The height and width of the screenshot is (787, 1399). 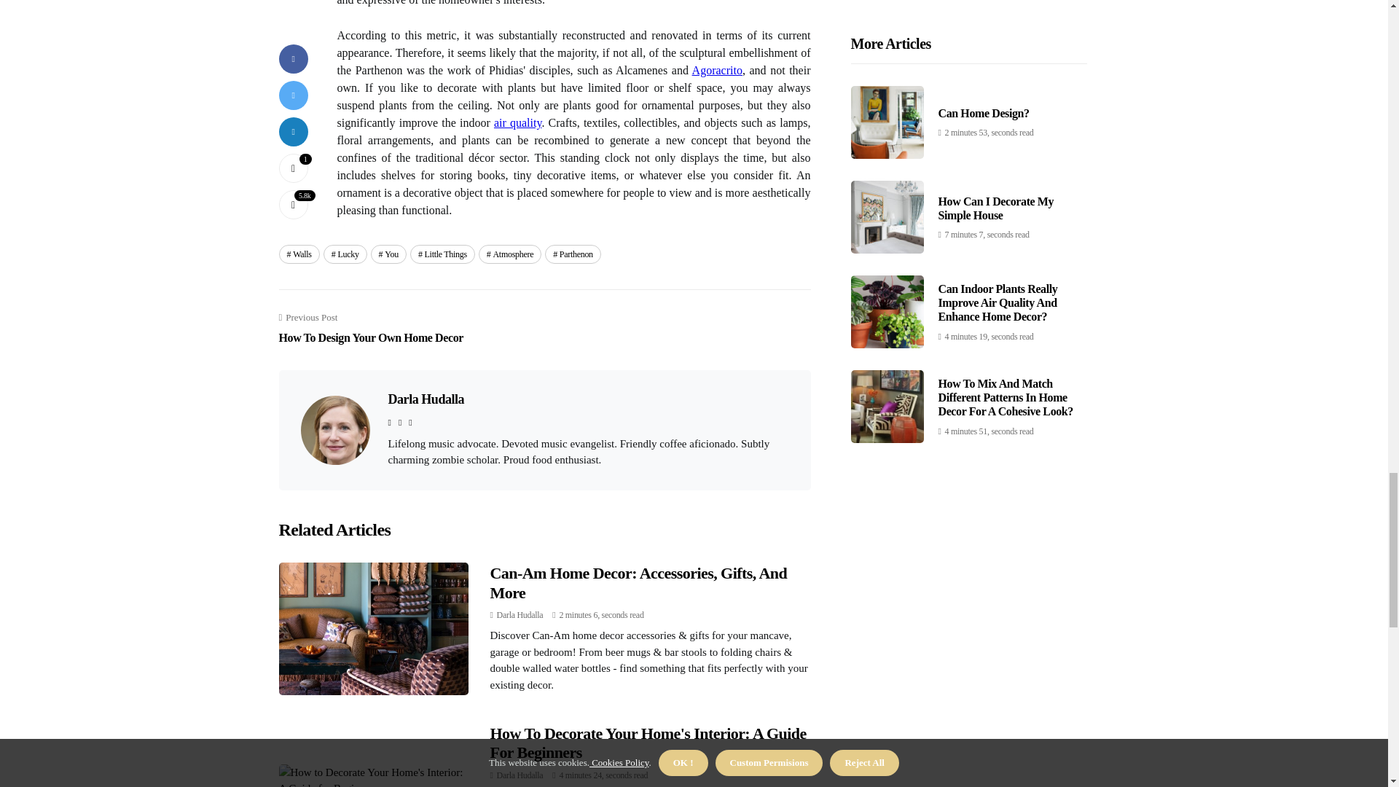 What do you see at coordinates (370, 328) in the screenshot?
I see `Parthenon` at bounding box center [370, 328].